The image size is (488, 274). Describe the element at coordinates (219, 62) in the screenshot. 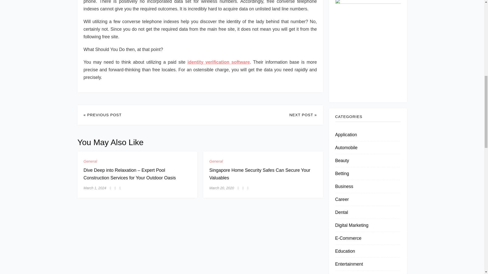

I see `identity verification software` at that location.